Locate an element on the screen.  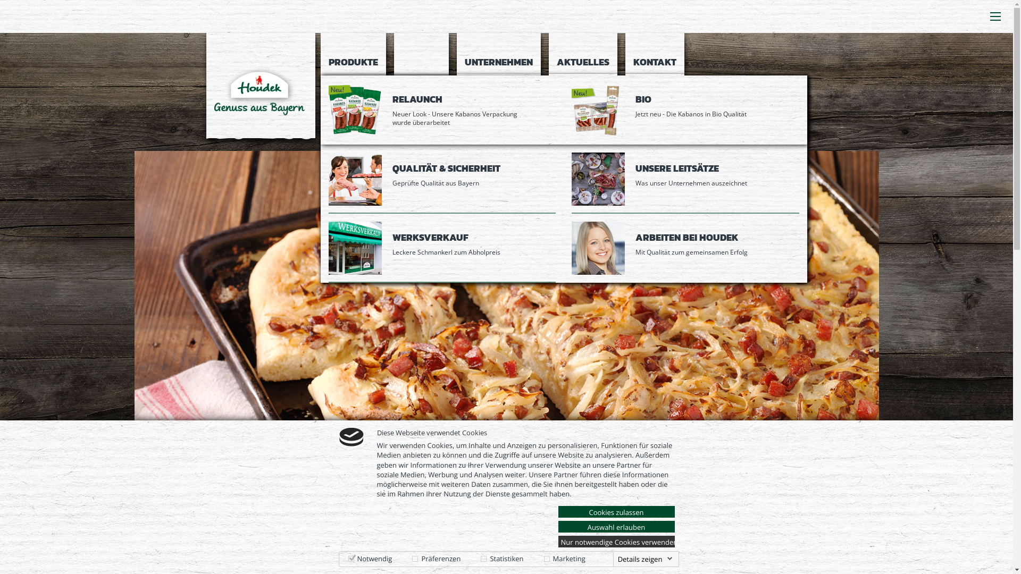
UNTERNEHMEN is located at coordinates (498, 54).